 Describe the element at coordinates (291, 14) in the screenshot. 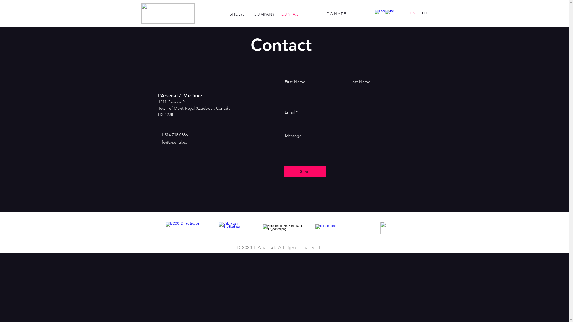

I see `CONTACT` at that location.